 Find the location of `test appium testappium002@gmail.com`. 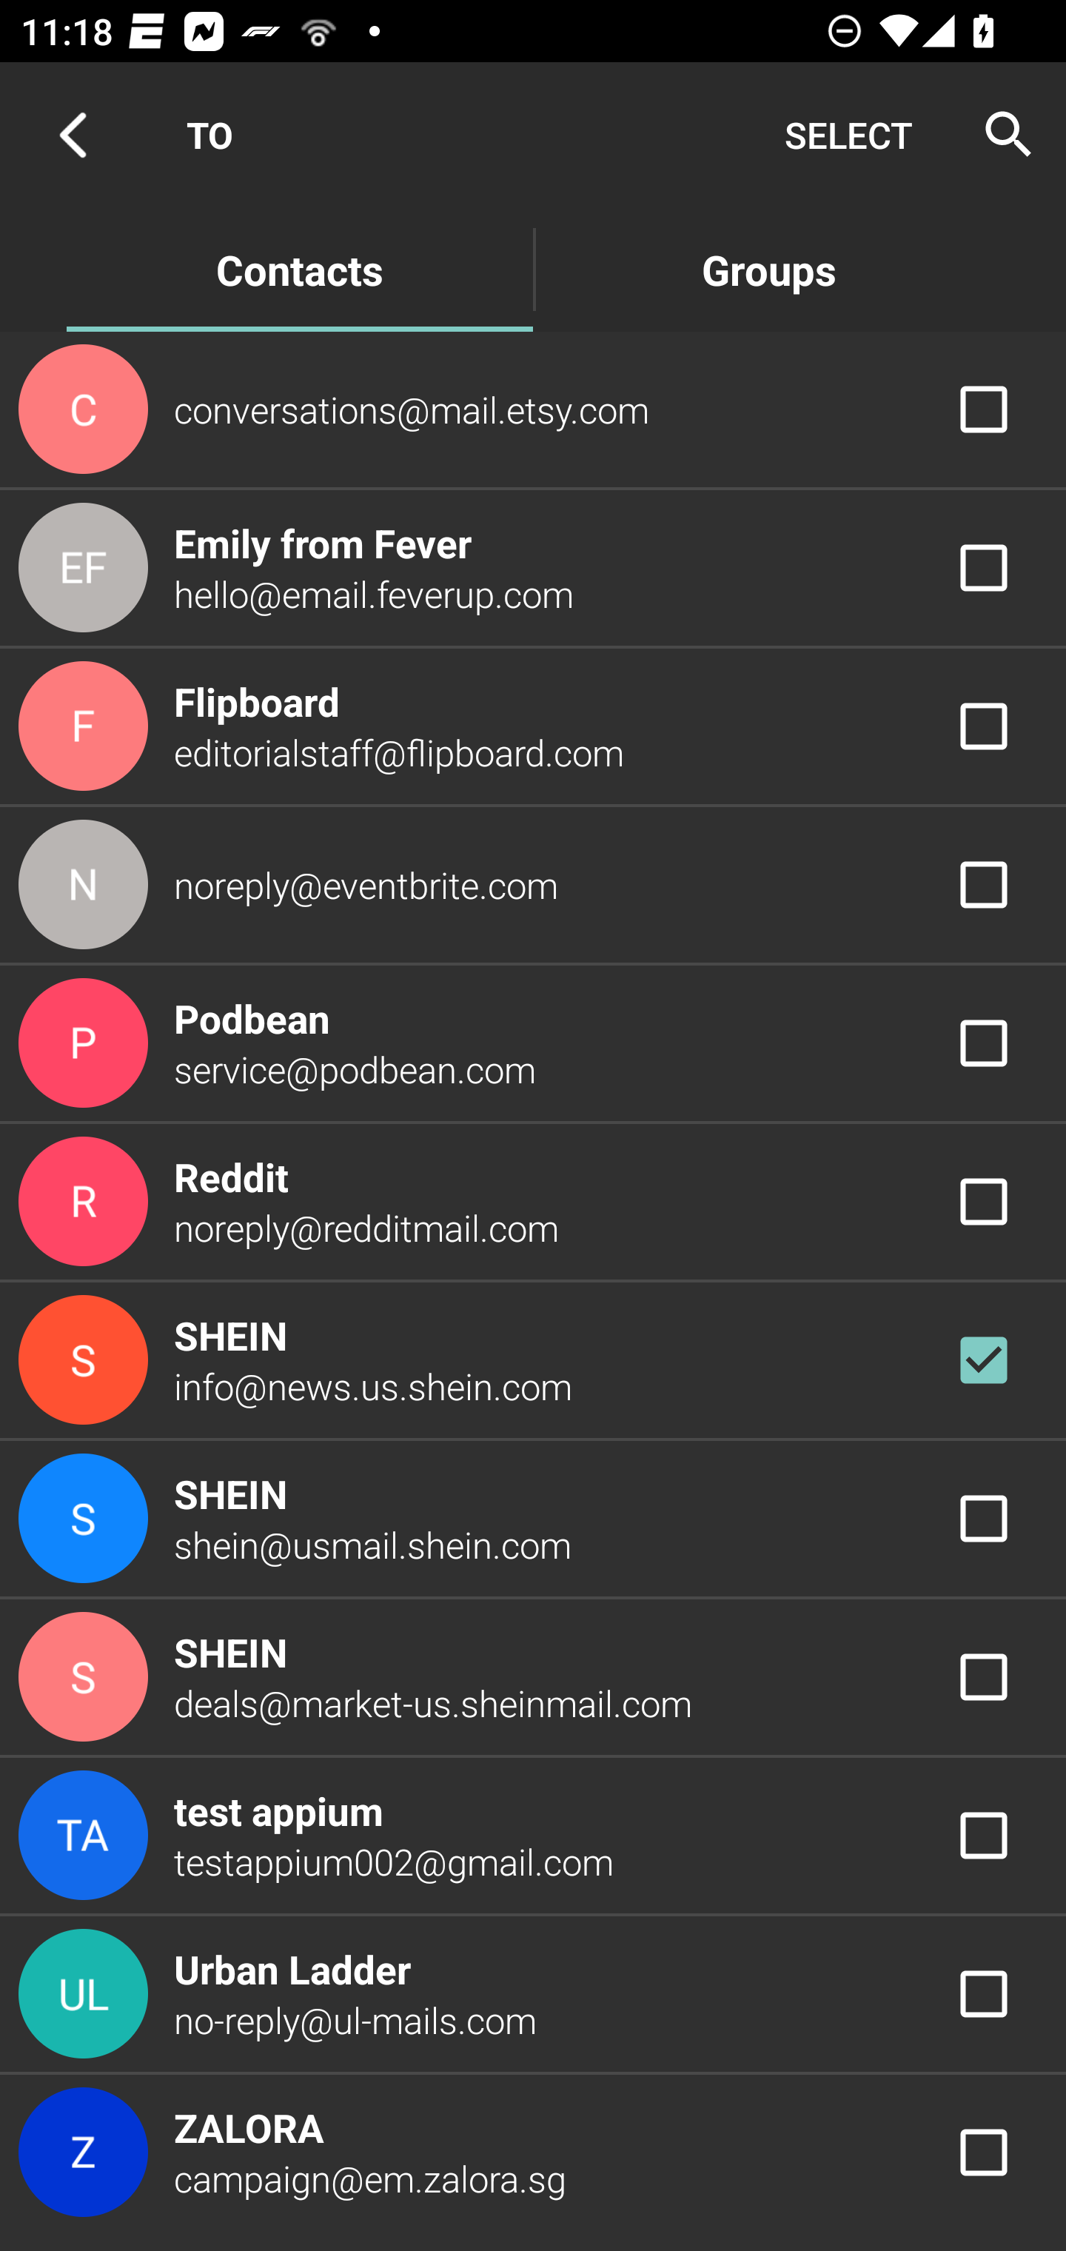

test appium testappium002@gmail.com is located at coordinates (533, 1836).